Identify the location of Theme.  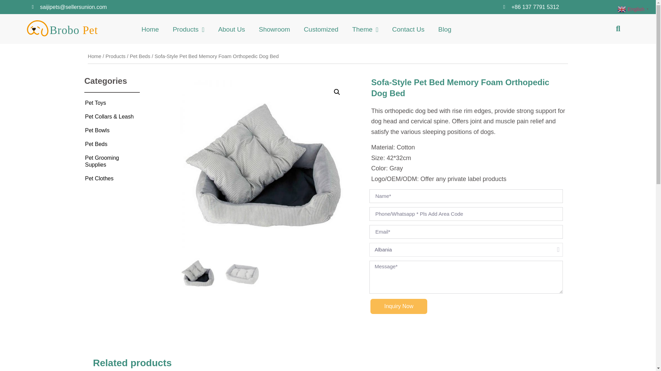
(365, 30).